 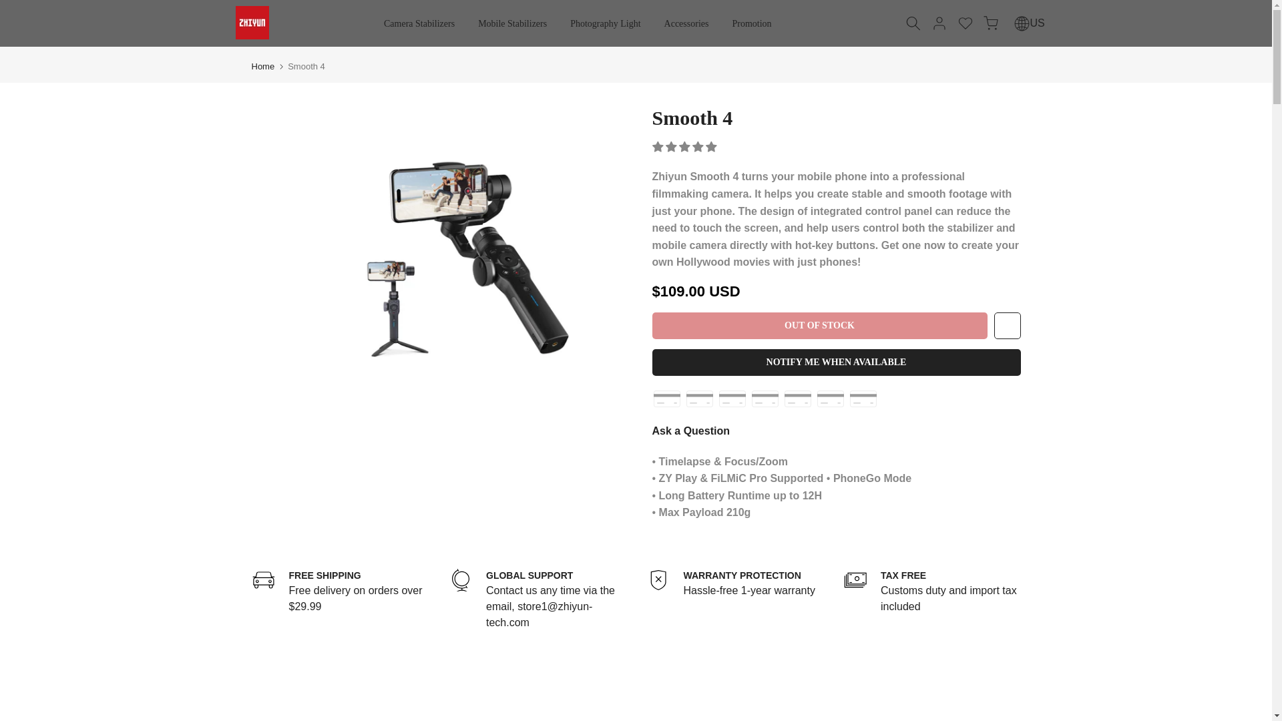 What do you see at coordinates (419, 23) in the screenshot?
I see `Mobile Stabilizers` at bounding box center [419, 23].